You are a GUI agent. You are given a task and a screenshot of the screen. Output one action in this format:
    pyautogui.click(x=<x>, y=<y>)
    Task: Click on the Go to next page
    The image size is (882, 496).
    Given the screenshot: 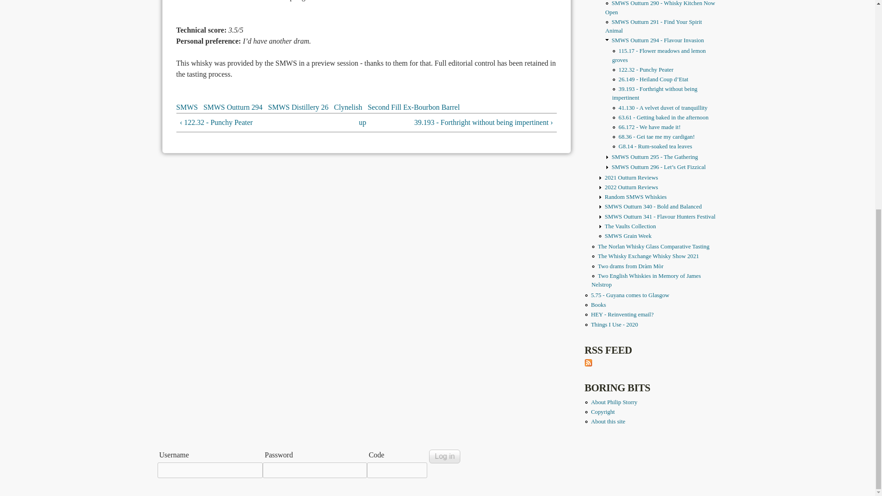 What is the action you would take?
    pyautogui.click(x=474, y=122)
    